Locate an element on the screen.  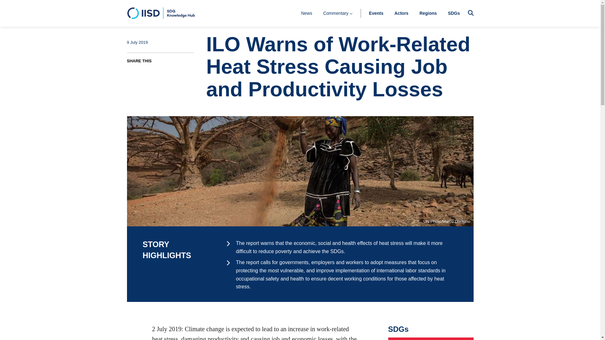
News is located at coordinates (307, 13).